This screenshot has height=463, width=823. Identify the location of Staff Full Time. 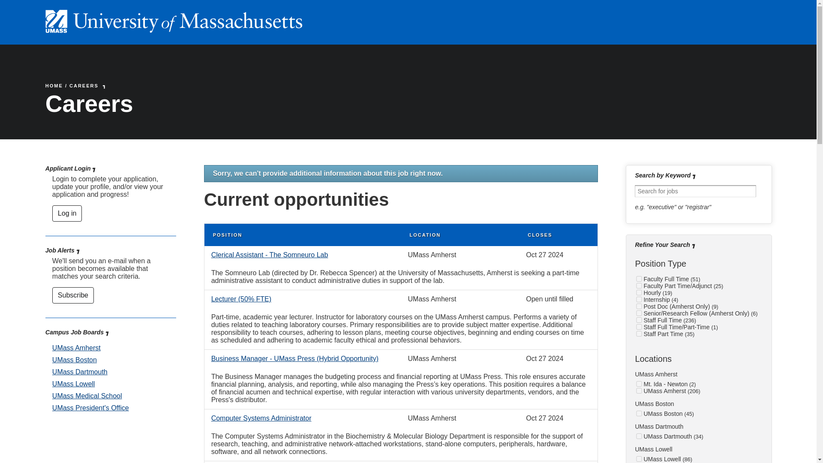
(639, 320).